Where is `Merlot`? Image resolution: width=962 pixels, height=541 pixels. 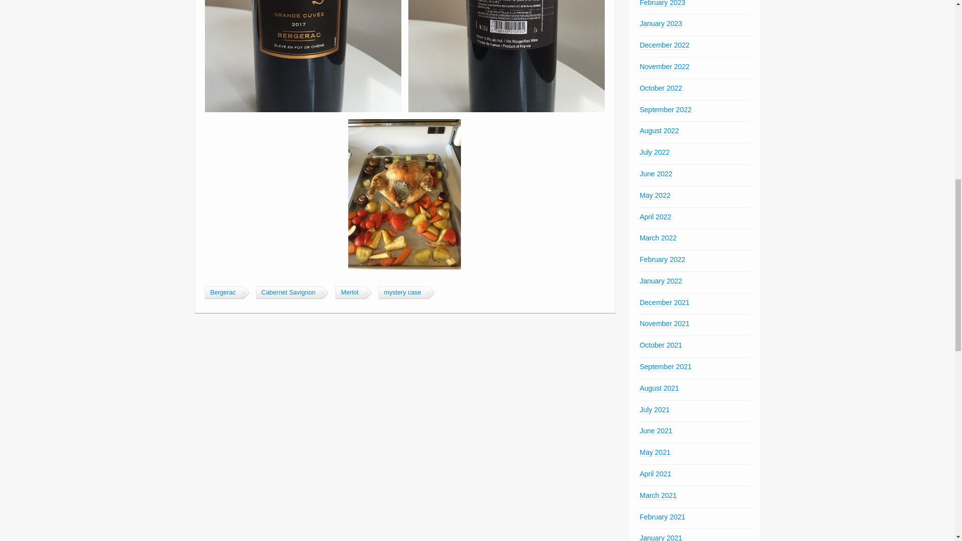
Merlot is located at coordinates (349, 293).